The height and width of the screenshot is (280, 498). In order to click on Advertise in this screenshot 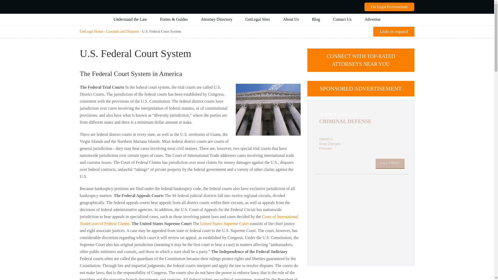, I will do `click(258, 19)`.